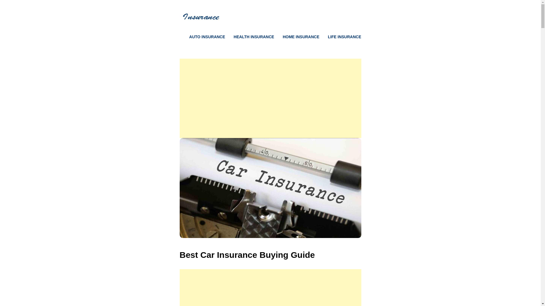 The height and width of the screenshot is (306, 545). What do you see at coordinates (200, 21) in the screenshot?
I see `Insurance Quotes and Comparison - Car, Life, Home & Health` at bounding box center [200, 21].